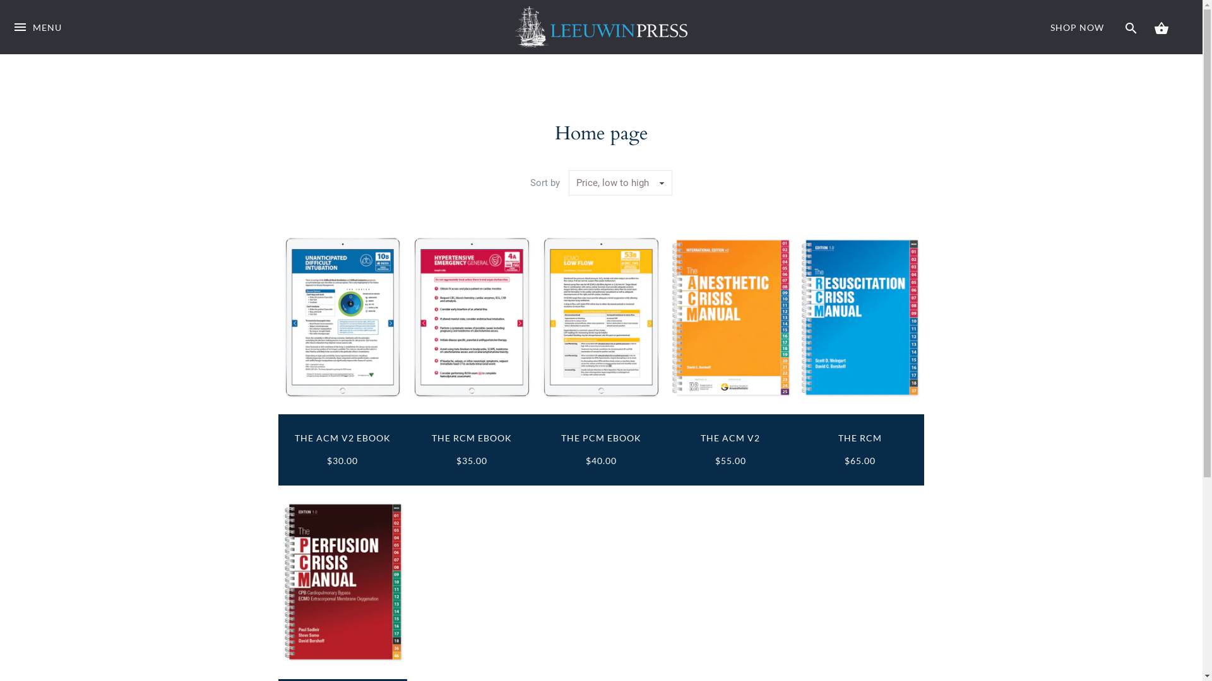 This screenshot has height=681, width=1212. What do you see at coordinates (472, 450) in the screenshot?
I see `THE RCM EBOOK
$35.00` at bounding box center [472, 450].